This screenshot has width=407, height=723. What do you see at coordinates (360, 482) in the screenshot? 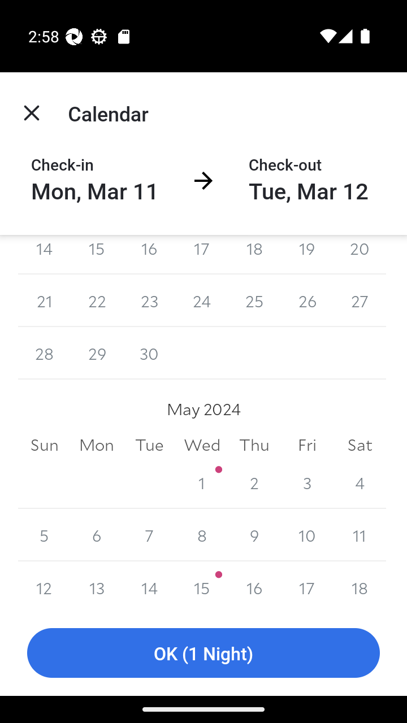
I see `4 4 May 2024` at bounding box center [360, 482].